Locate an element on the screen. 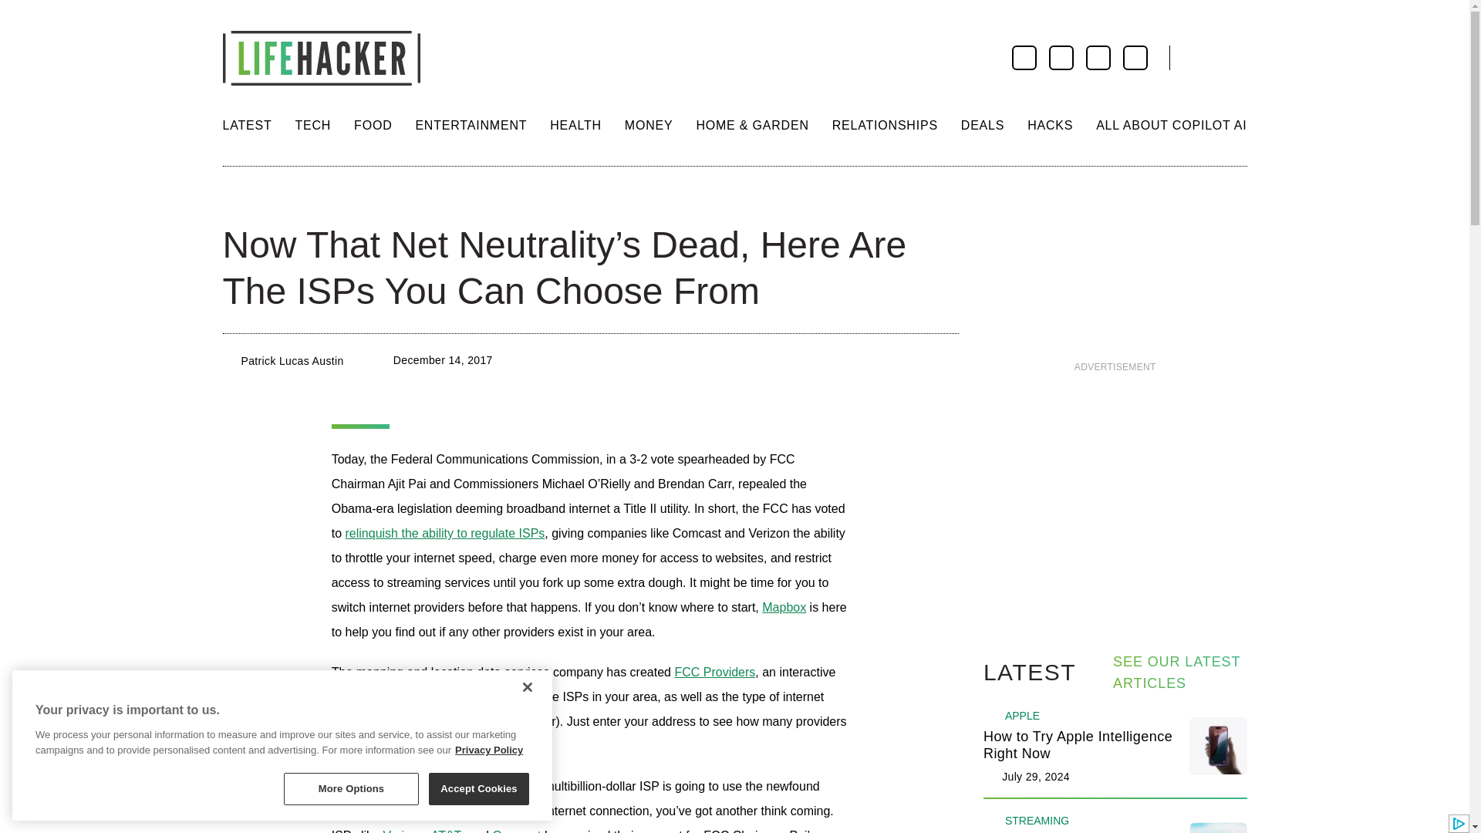 Image resolution: width=1481 pixels, height=833 pixels. LATEST is located at coordinates (247, 125).